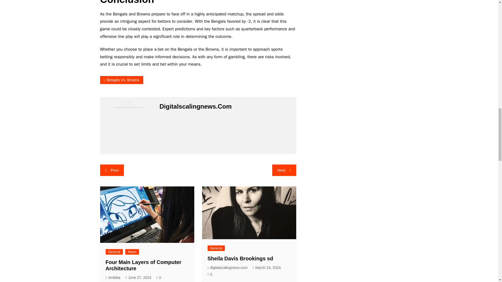 This screenshot has width=502, height=282. Describe the element at coordinates (139, 277) in the screenshot. I see `June 27, 2024` at that location.